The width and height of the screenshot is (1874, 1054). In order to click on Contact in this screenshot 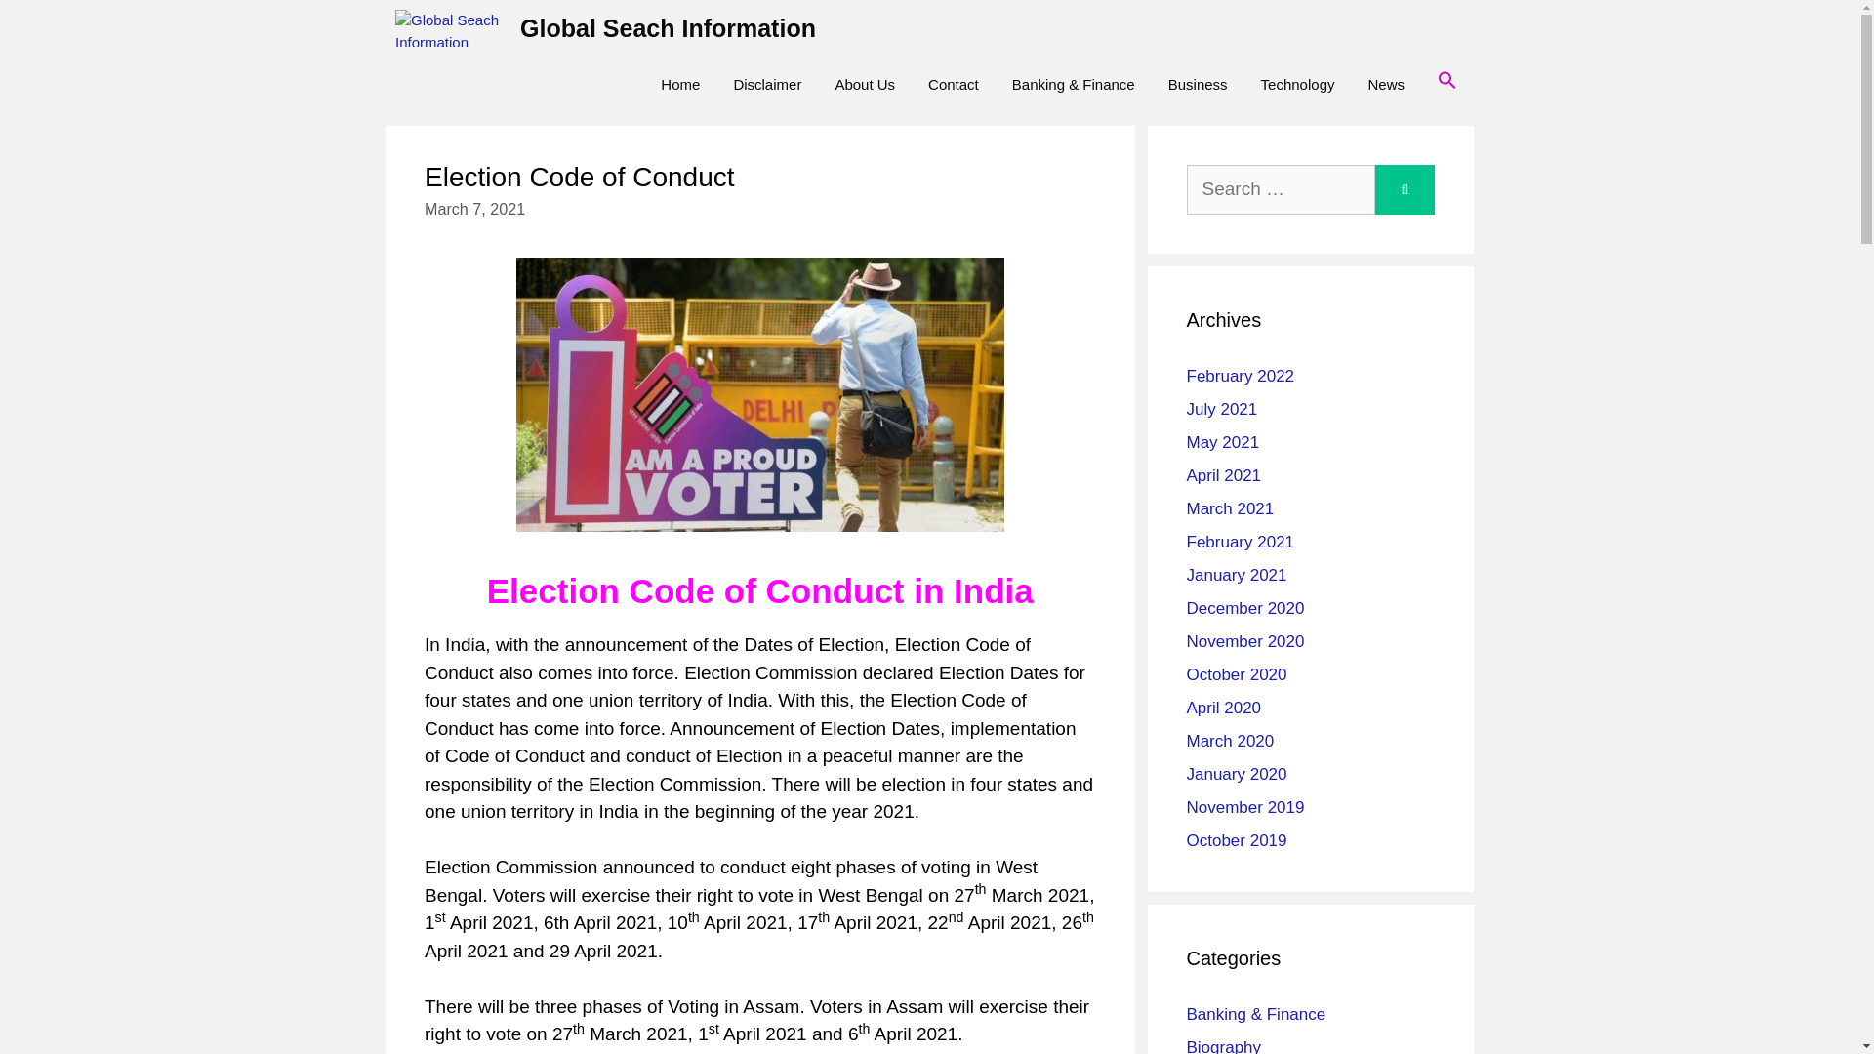, I will do `click(953, 84)`.